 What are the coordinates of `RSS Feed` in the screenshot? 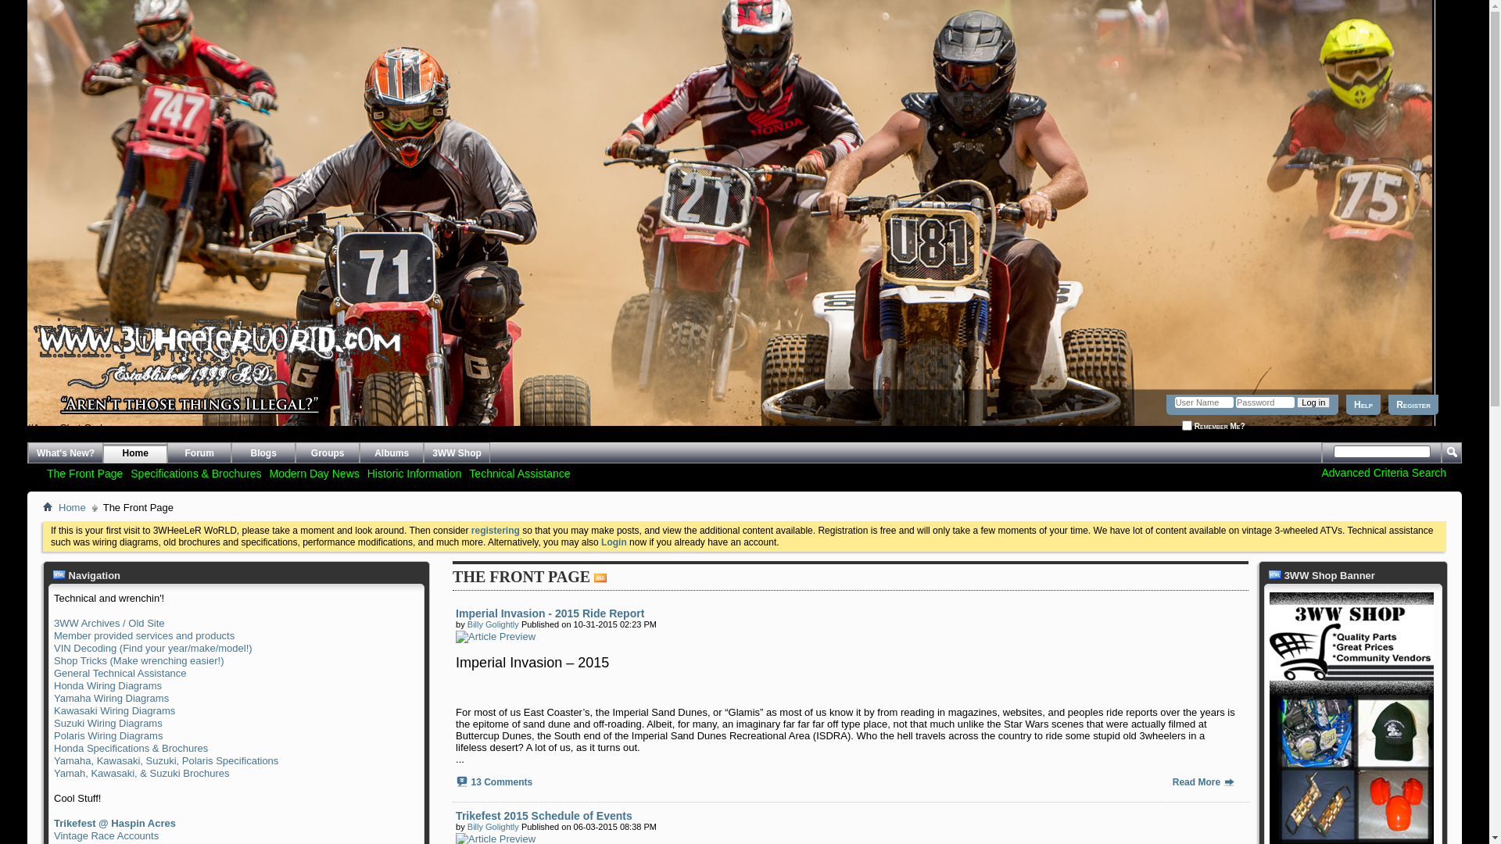 It's located at (600, 578).